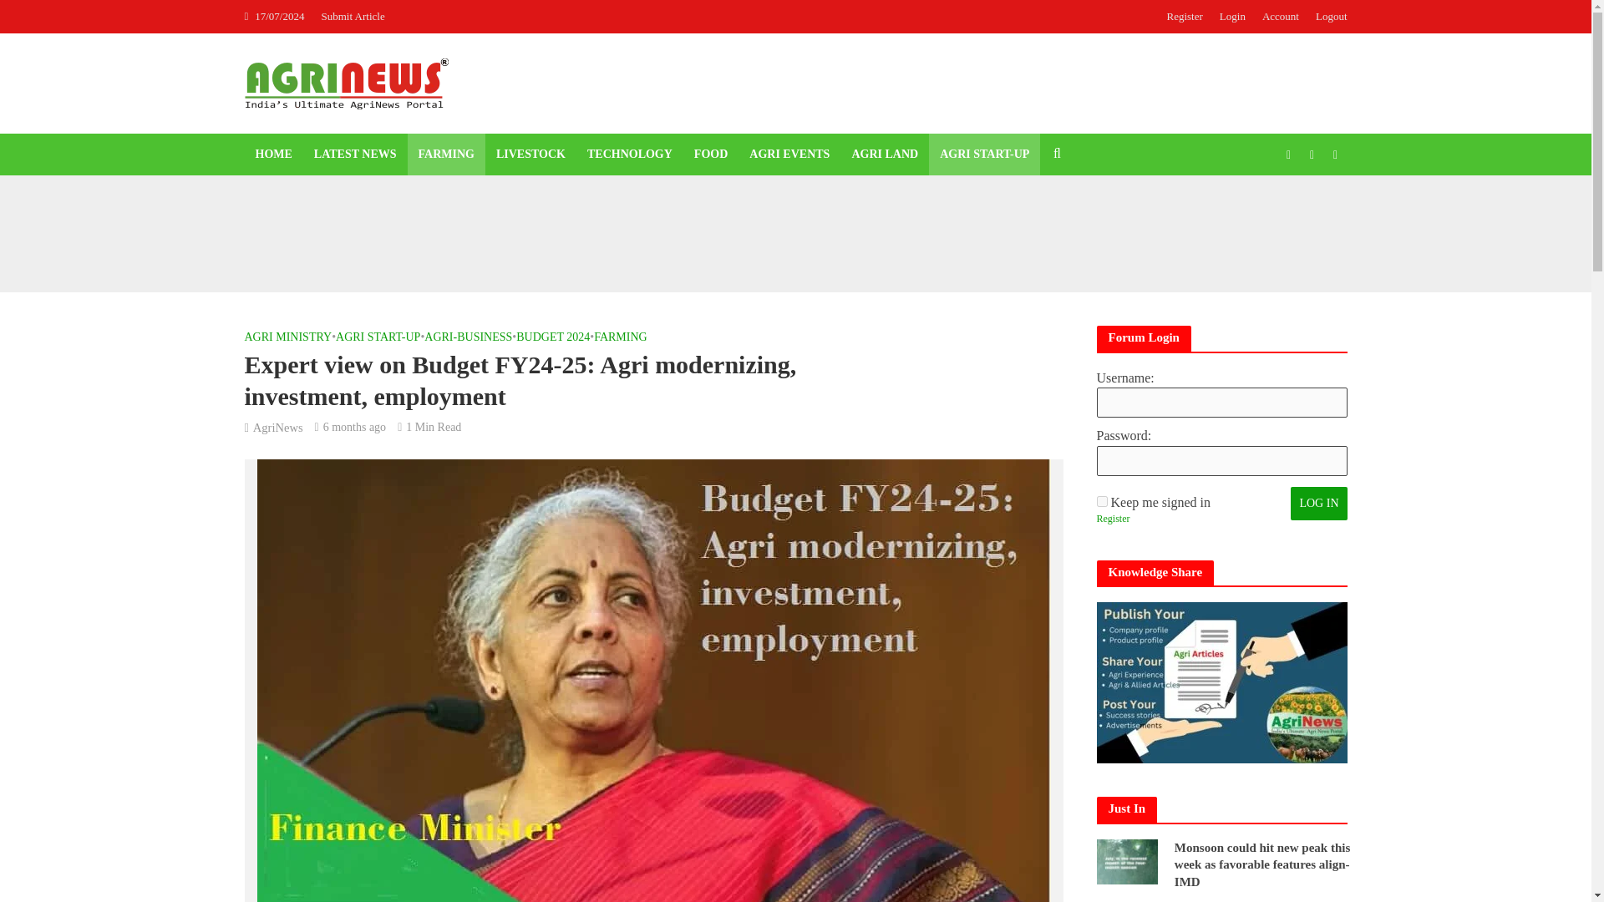 The height and width of the screenshot is (902, 1604). I want to click on Register, so click(1112, 519).